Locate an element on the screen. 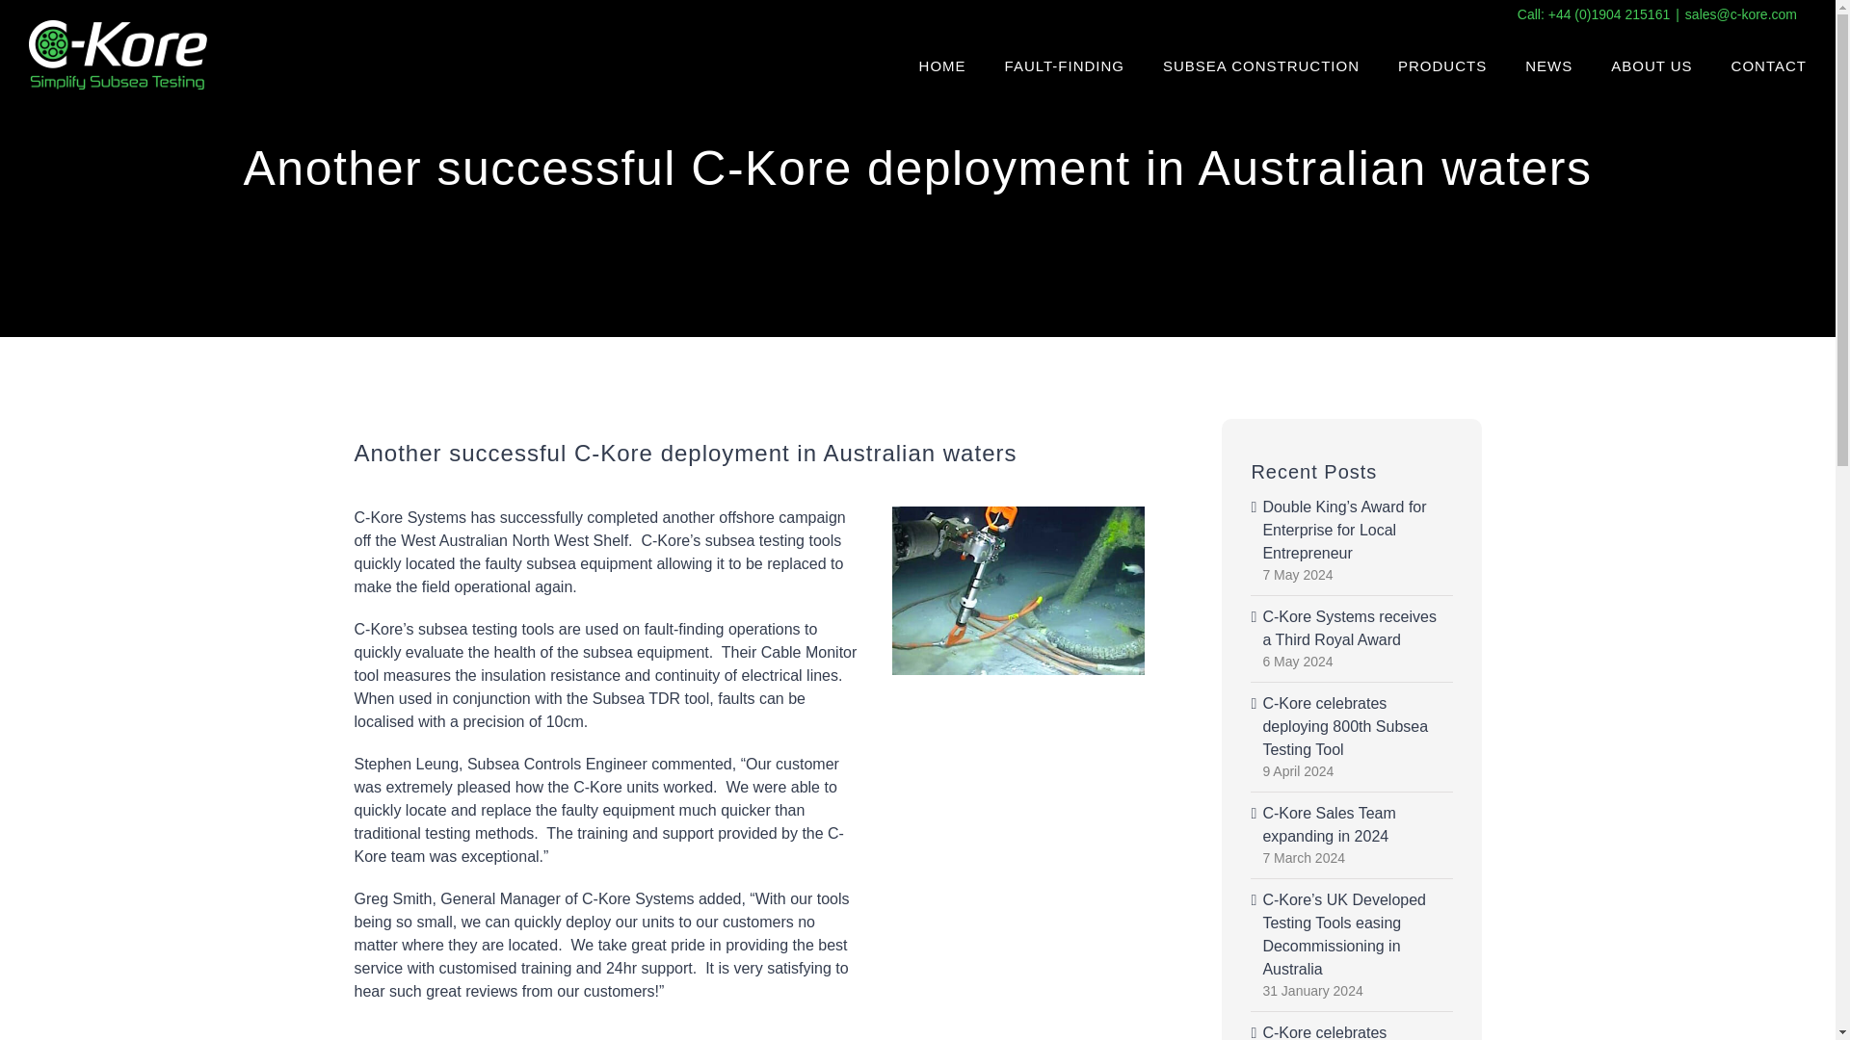  CONTACT is located at coordinates (1769, 65).